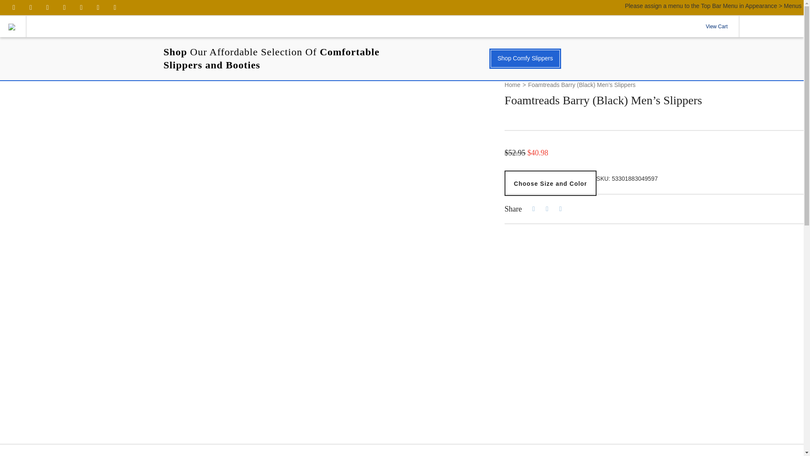 This screenshot has height=456, width=810. Describe the element at coordinates (716, 26) in the screenshot. I see `View Cart` at that location.